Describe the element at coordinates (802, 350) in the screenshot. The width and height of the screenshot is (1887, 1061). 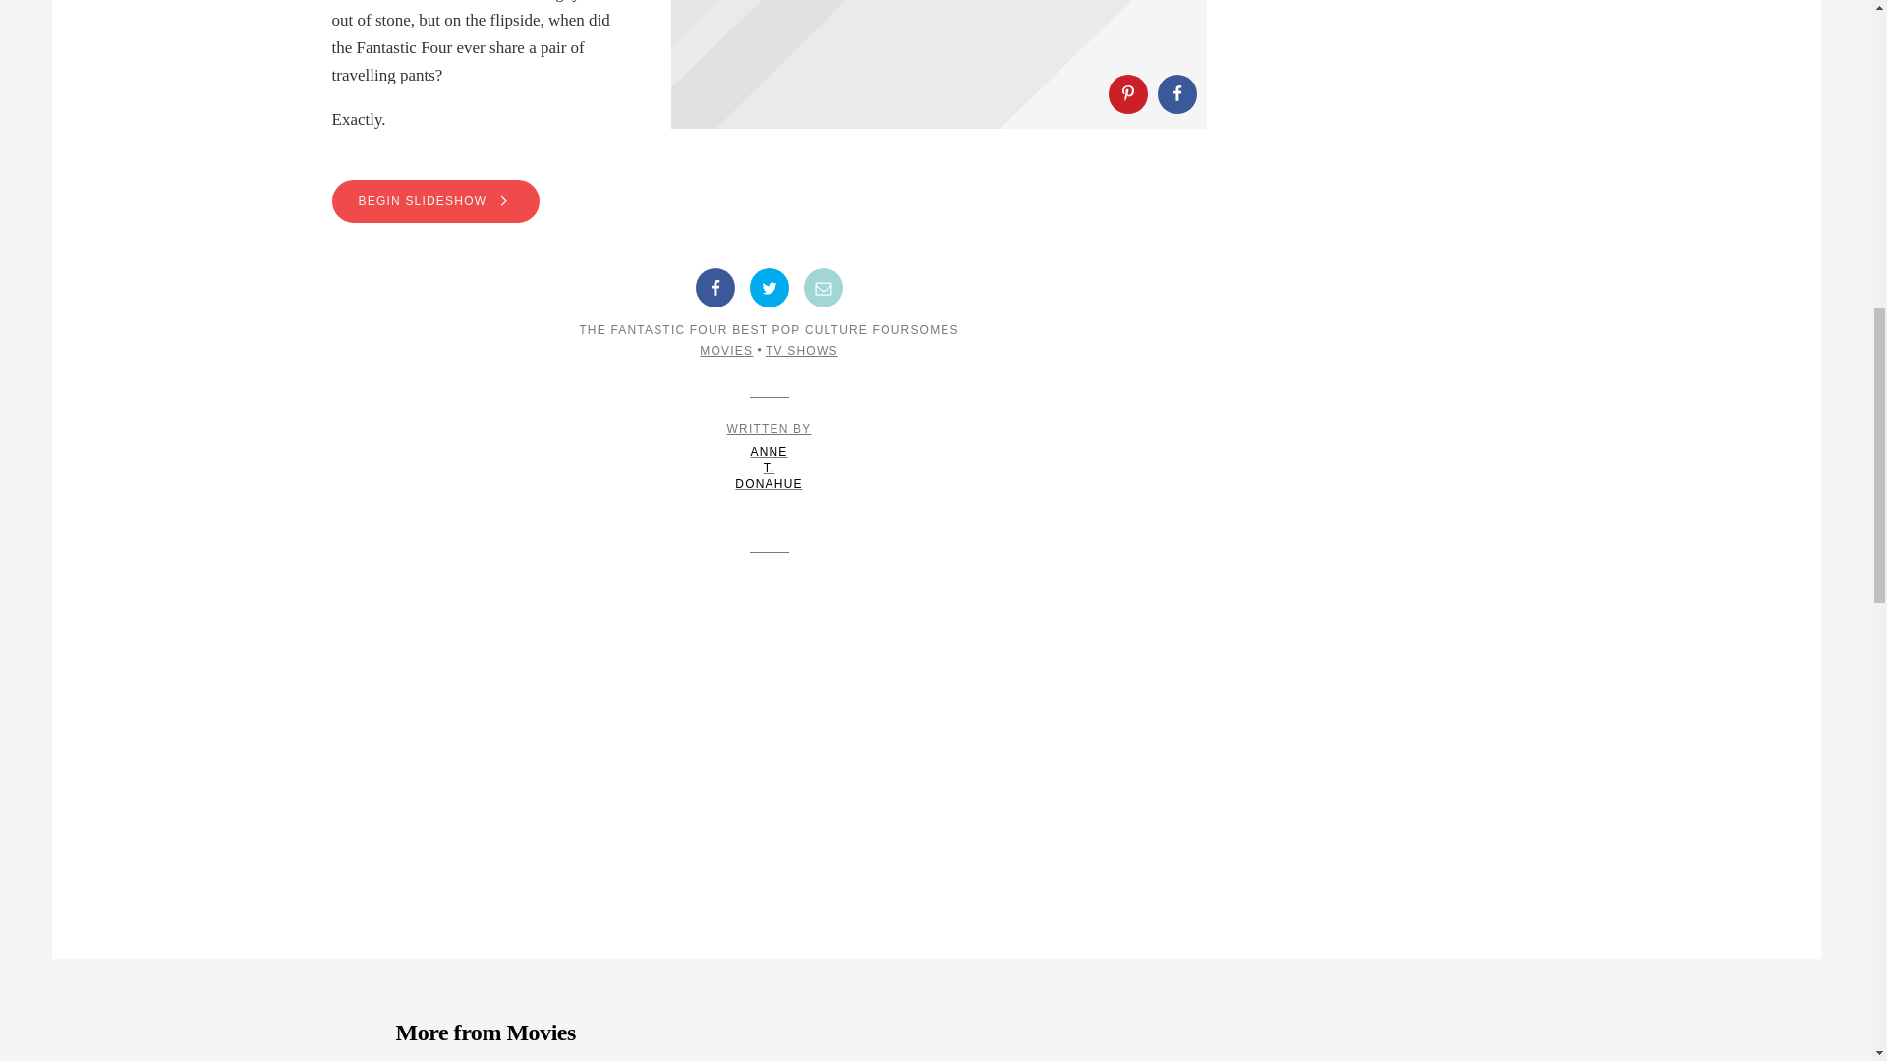
I see `TV SHOWS` at that location.